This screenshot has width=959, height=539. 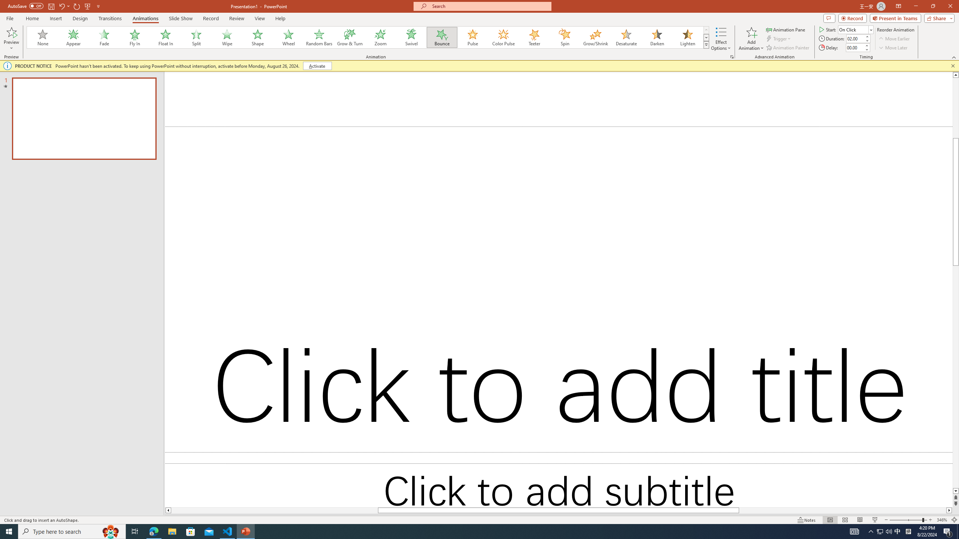 What do you see at coordinates (317, 66) in the screenshot?
I see `Activate` at bounding box center [317, 66].